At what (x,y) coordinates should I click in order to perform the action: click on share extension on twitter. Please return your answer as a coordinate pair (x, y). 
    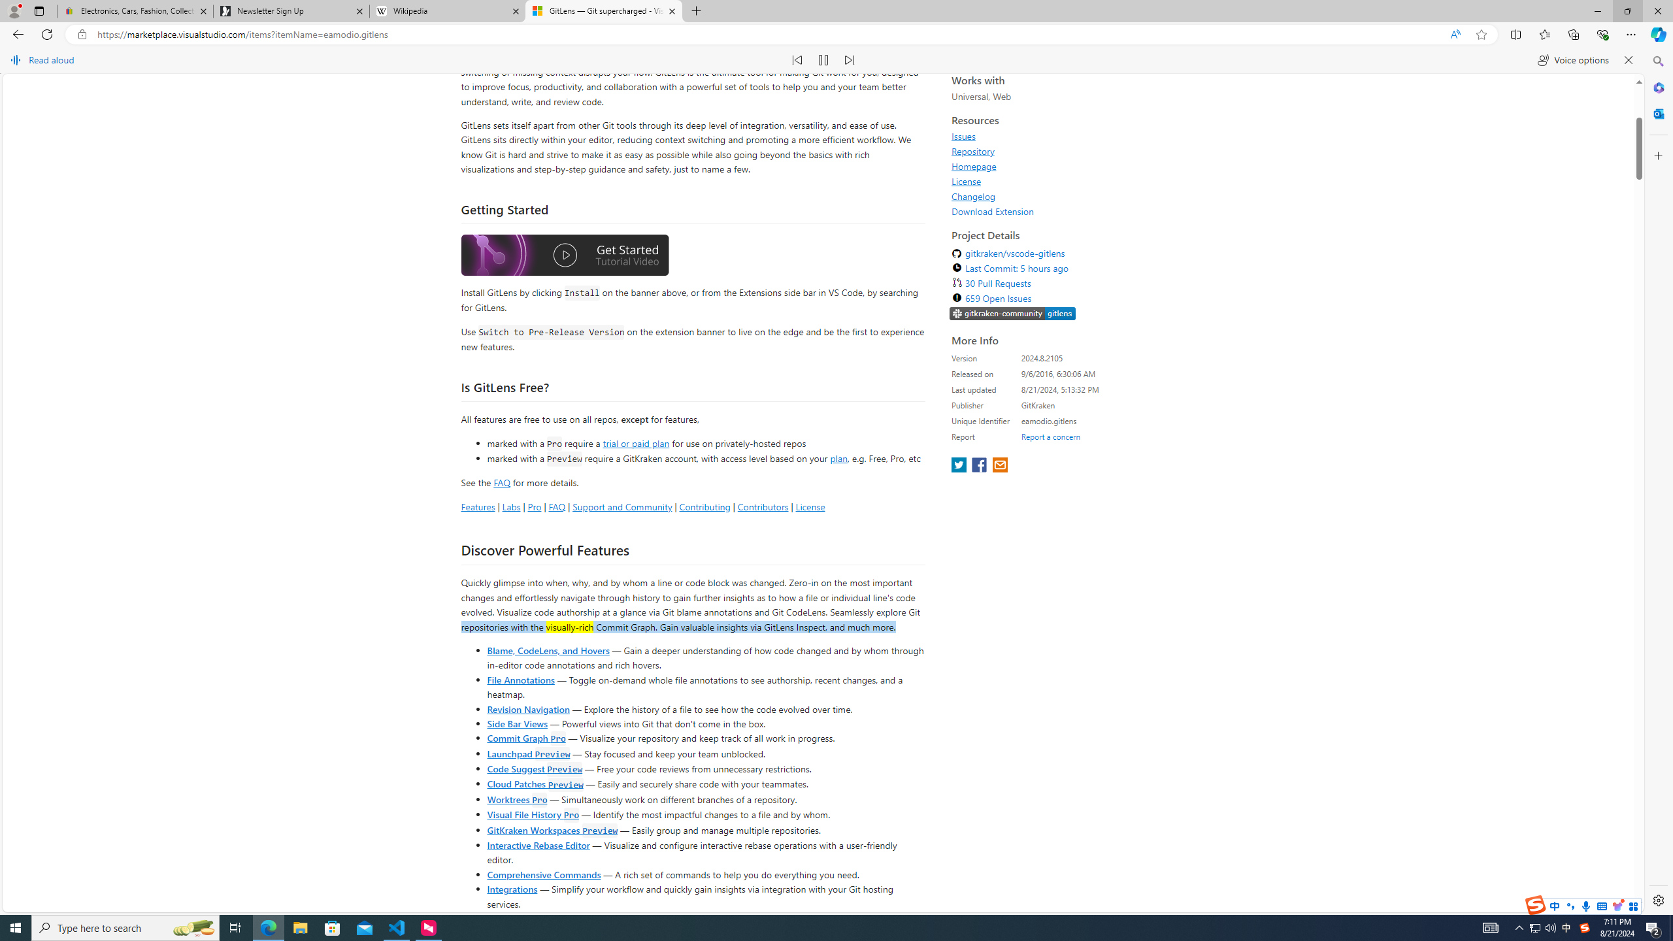
    Looking at the image, I should click on (960, 681).